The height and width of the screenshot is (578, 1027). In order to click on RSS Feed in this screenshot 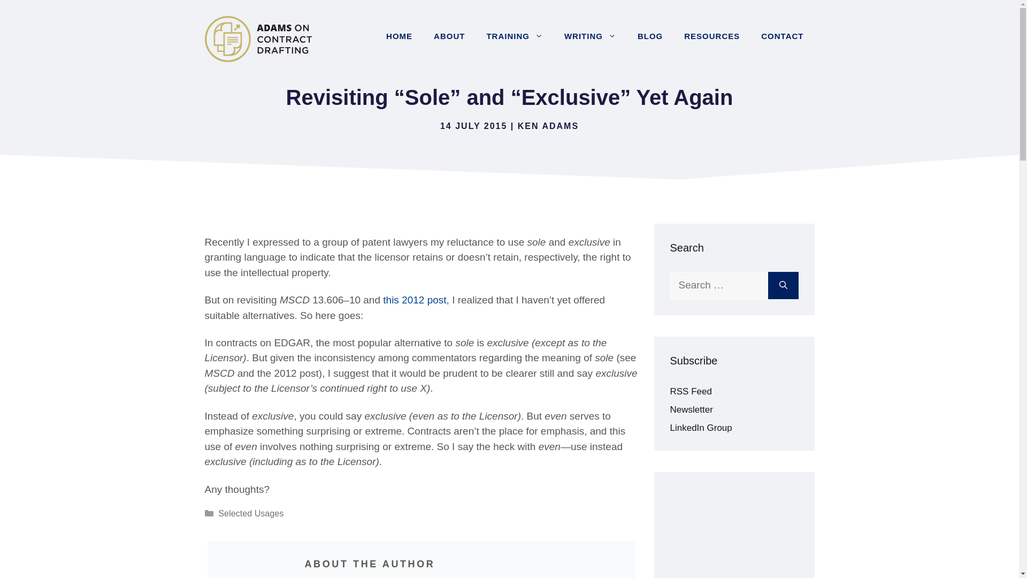, I will do `click(690, 391)`.